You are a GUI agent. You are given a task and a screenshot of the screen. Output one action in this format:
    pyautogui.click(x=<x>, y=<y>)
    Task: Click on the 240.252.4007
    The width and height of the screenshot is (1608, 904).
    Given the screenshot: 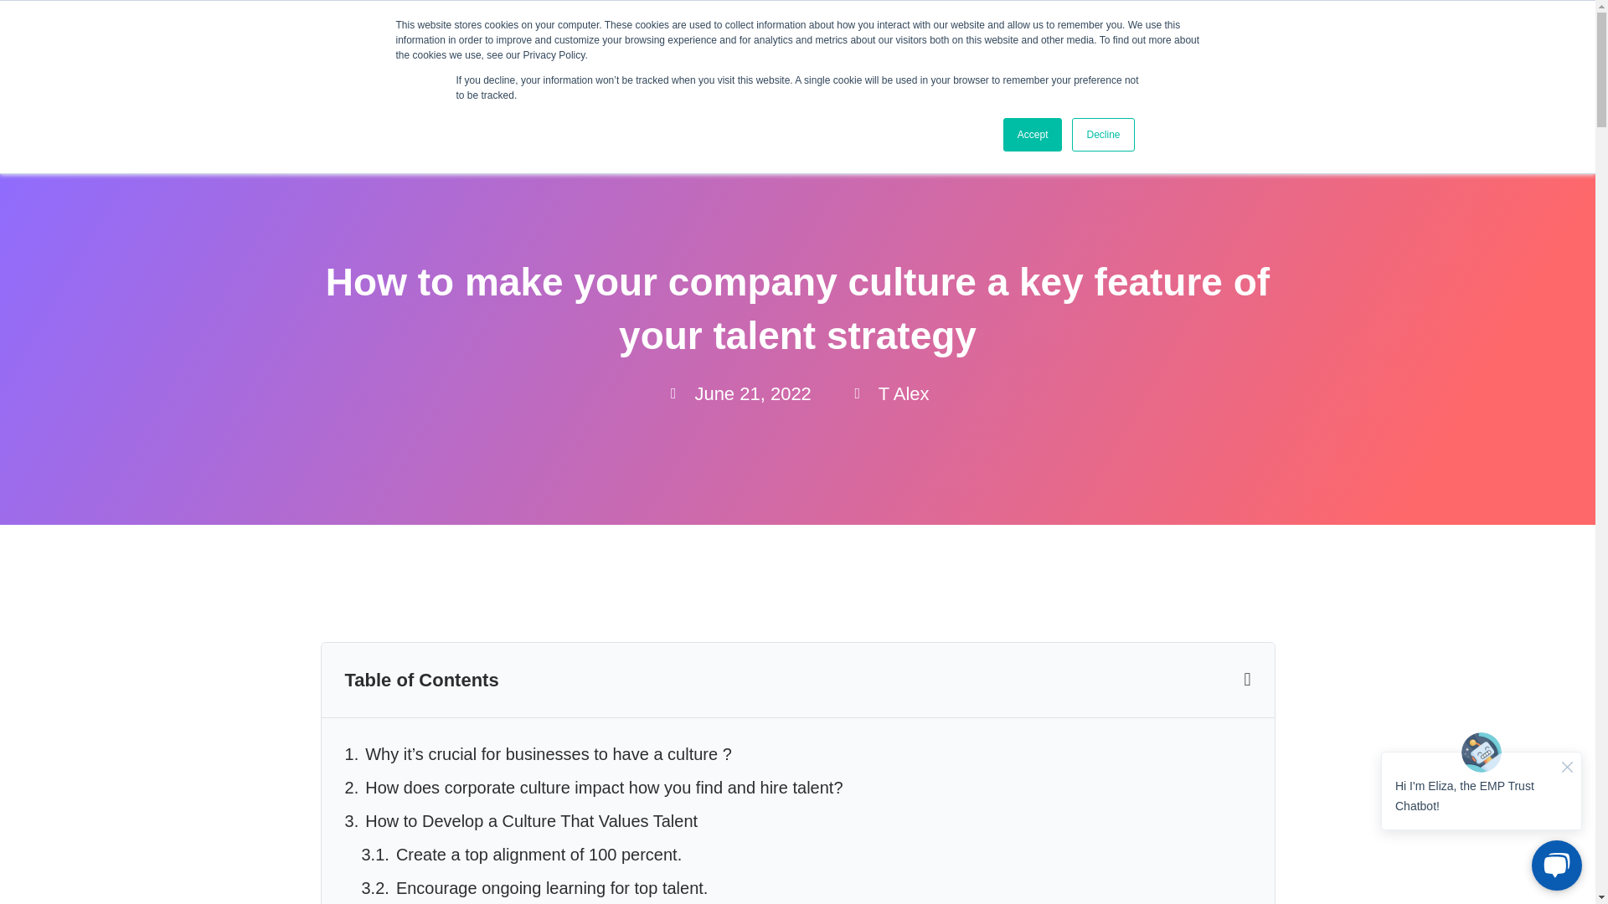 What is the action you would take?
    pyautogui.click(x=378, y=23)
    